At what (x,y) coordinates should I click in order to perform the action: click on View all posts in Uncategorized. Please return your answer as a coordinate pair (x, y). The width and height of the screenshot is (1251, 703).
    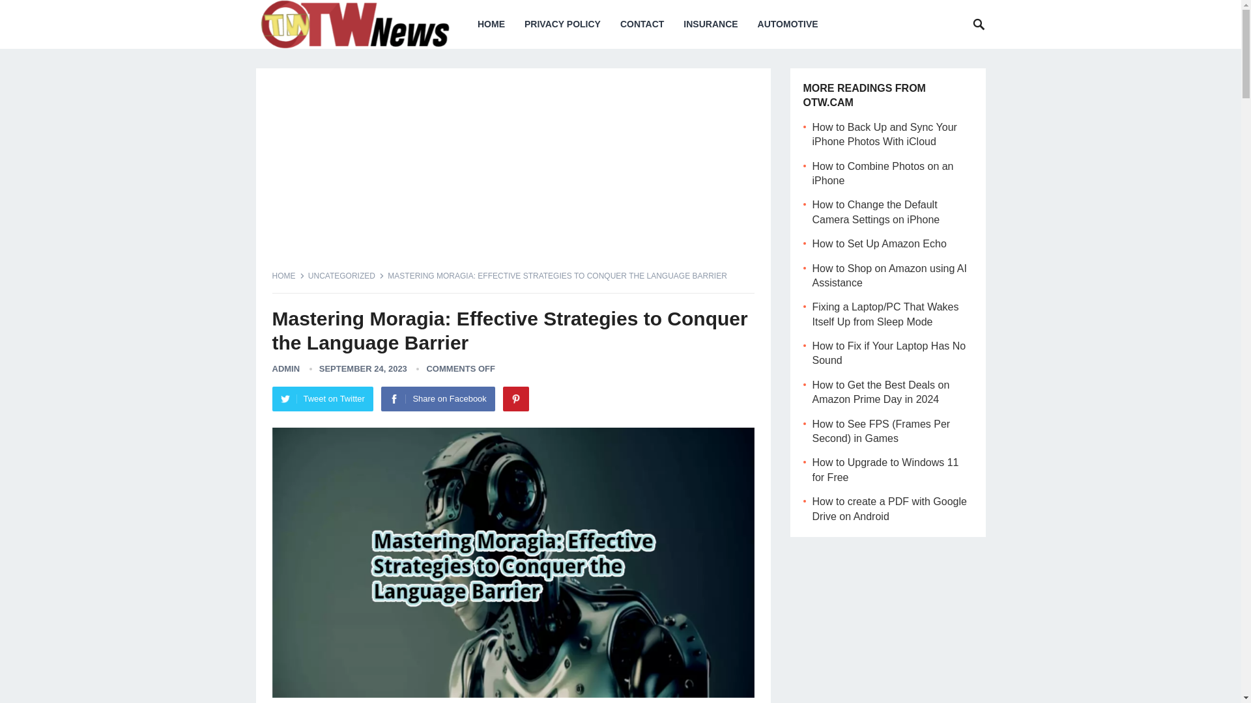
    Looking at the image, I should click on (345, 275).